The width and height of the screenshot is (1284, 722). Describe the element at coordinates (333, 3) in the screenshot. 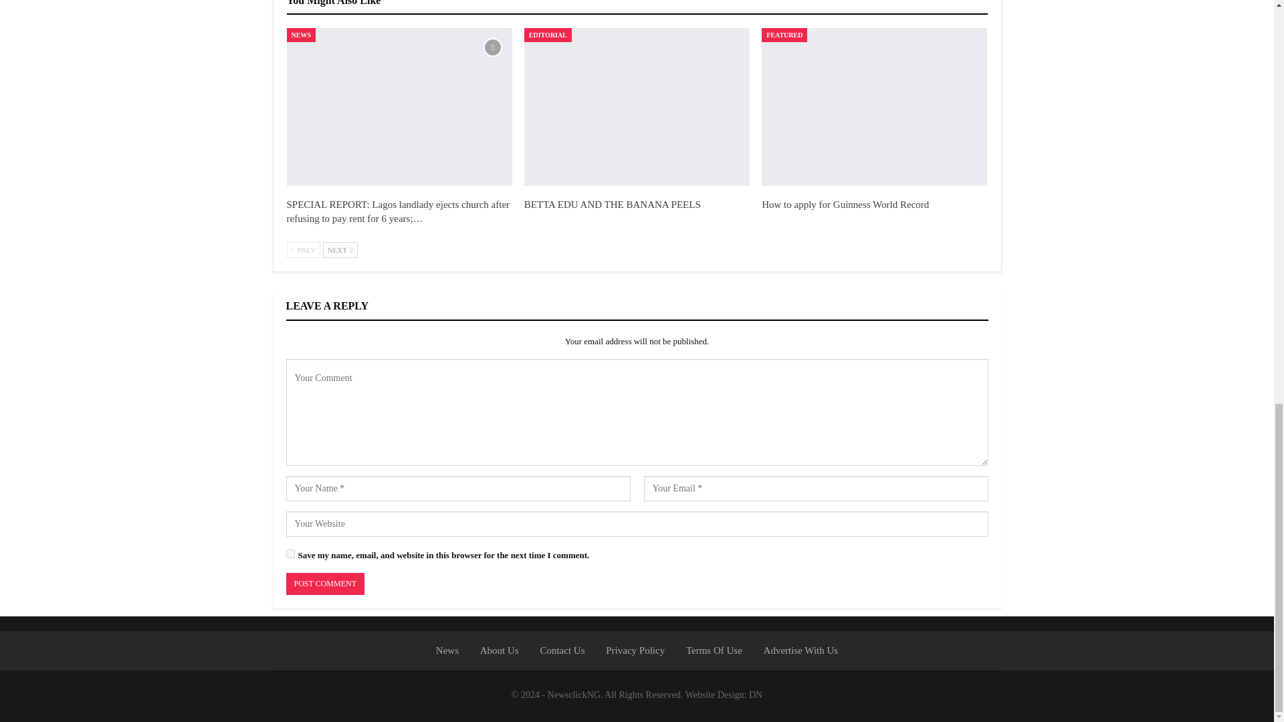

I see `You Might Also Like` at that location.